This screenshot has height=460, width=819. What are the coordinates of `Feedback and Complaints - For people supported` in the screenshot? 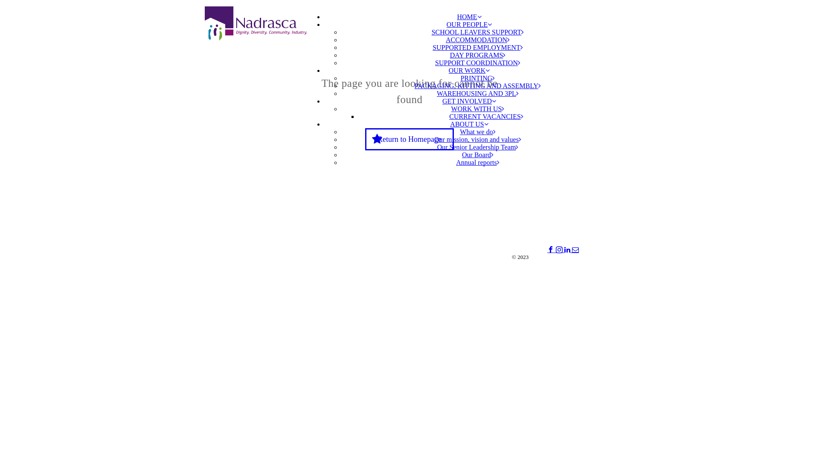 It's located at (358, 281).